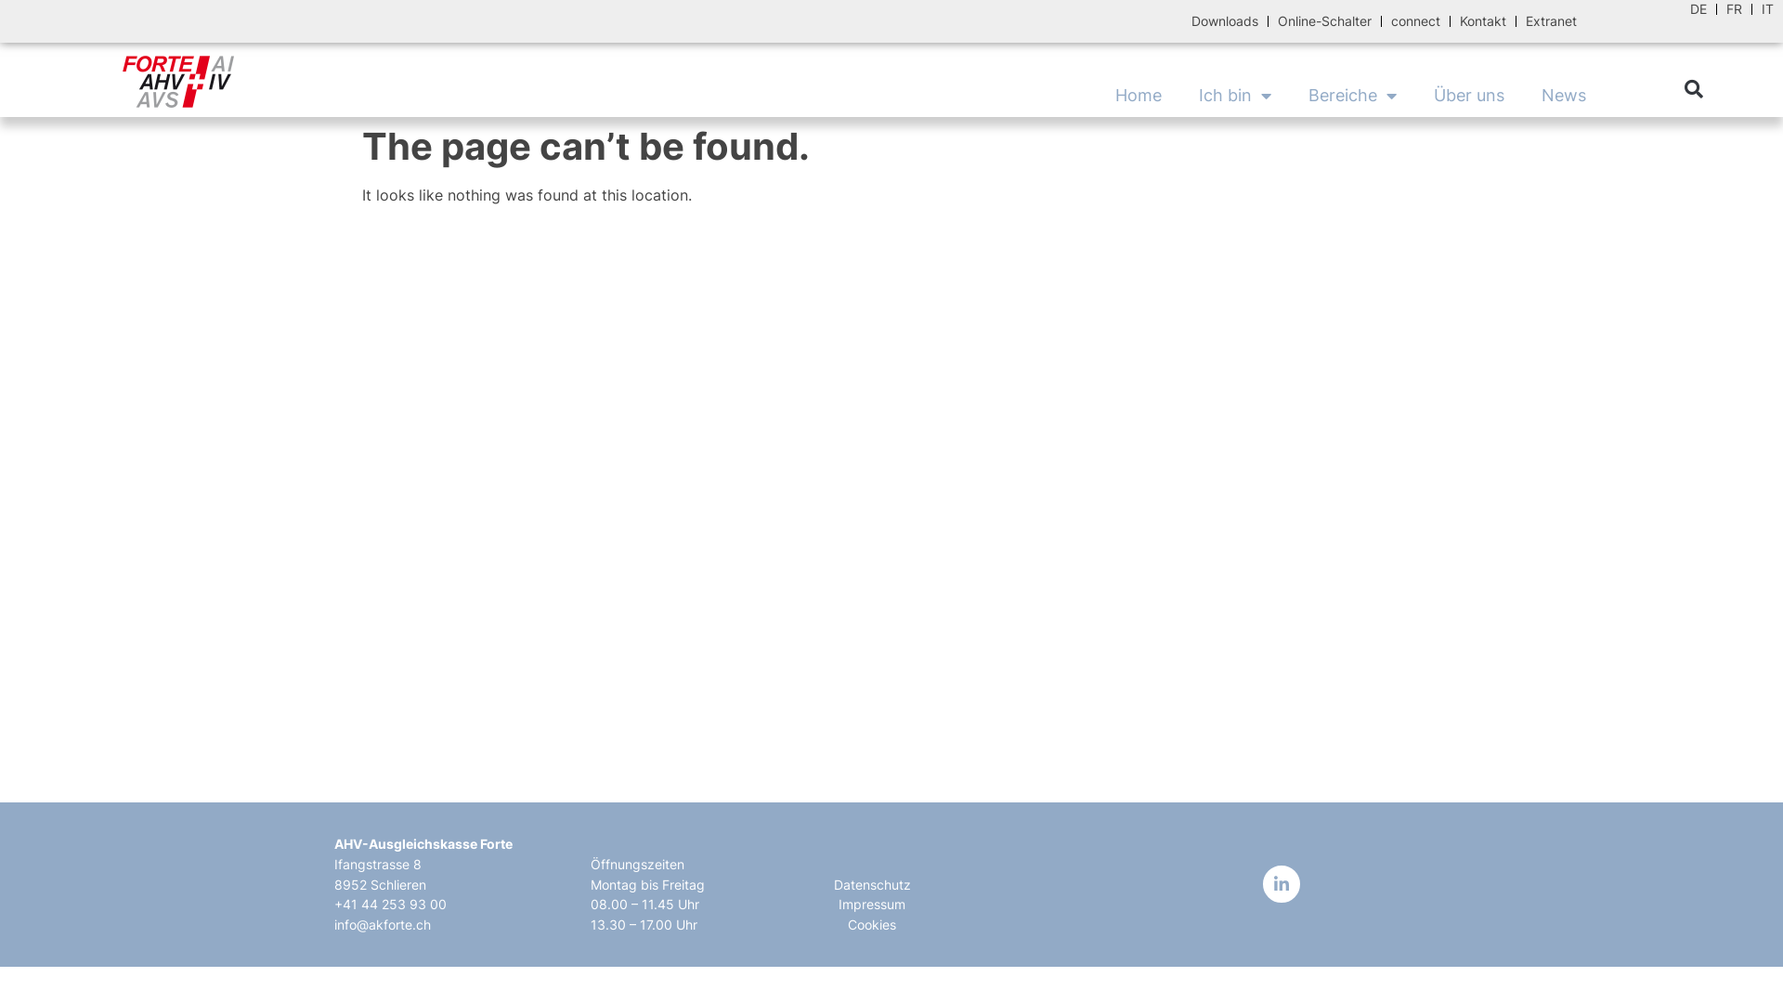 This screenshot has width=1783, height=1003. Describe the element at coordinates (1564, 96) in the screenshot. I see `News` at that location.